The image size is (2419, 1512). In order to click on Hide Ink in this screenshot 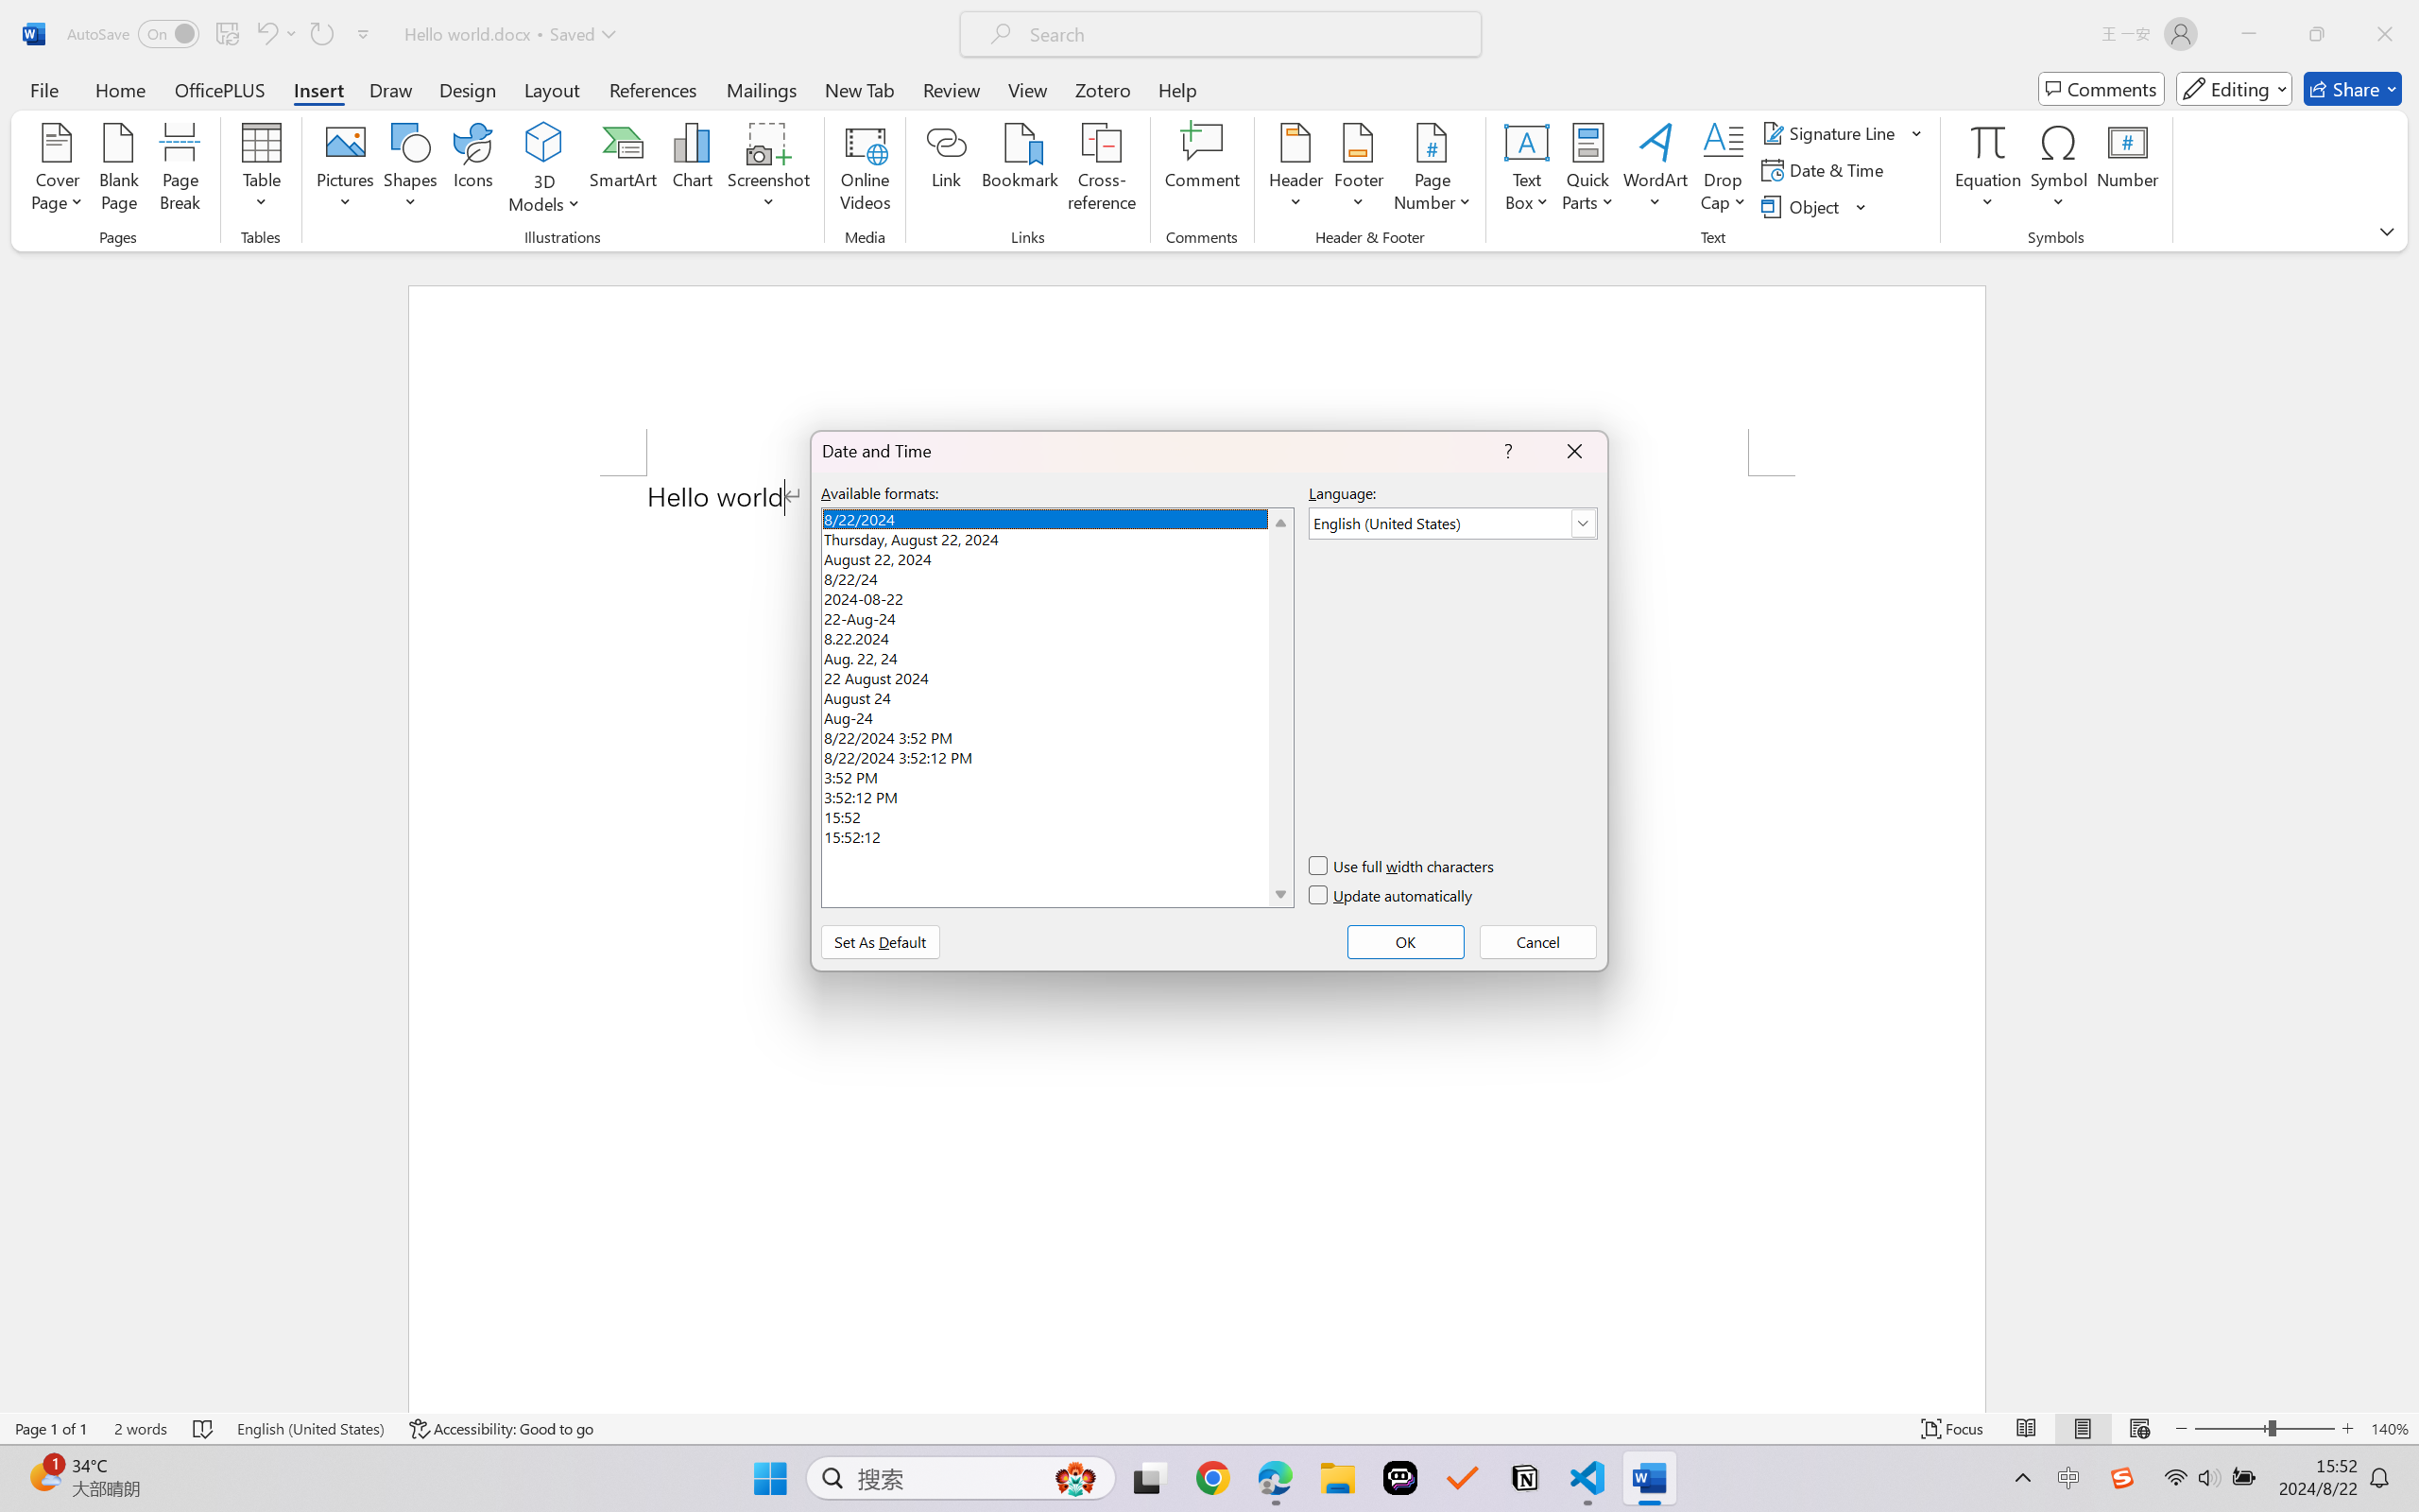, I will do `click(1236, 90)`.